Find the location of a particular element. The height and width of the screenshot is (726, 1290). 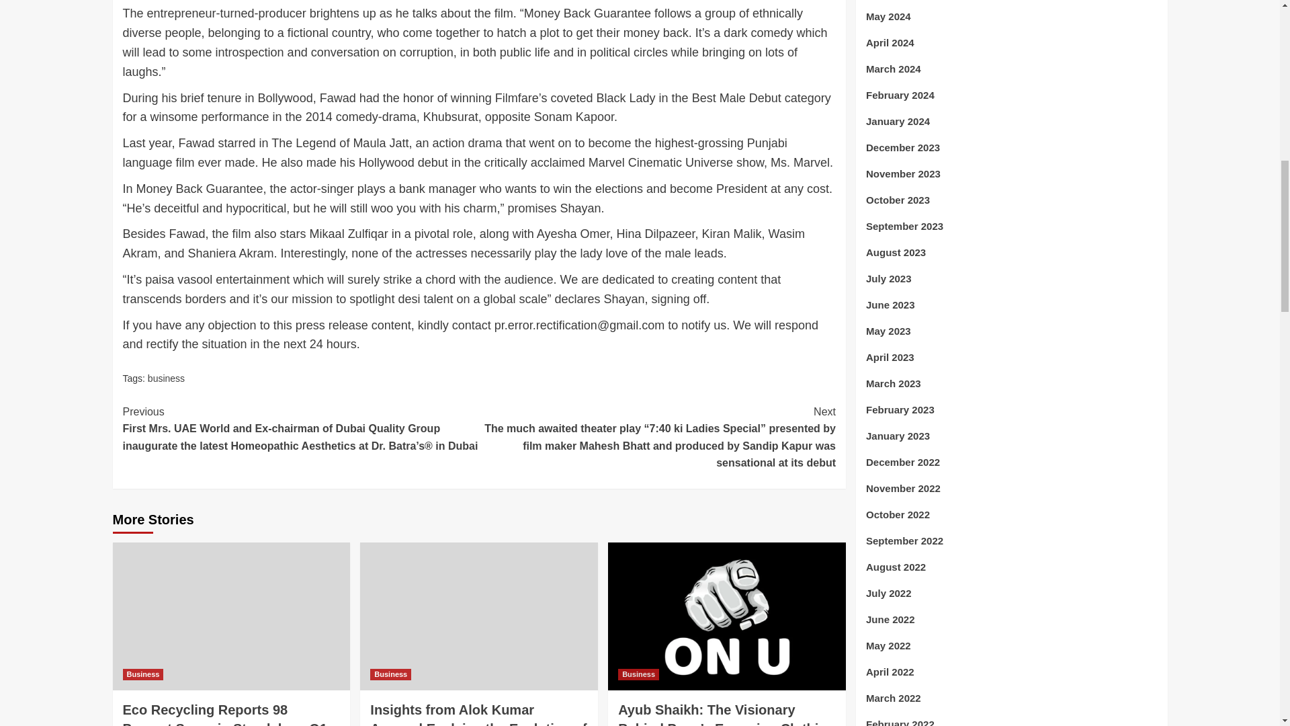

Business is located at coordinates (391, 674).